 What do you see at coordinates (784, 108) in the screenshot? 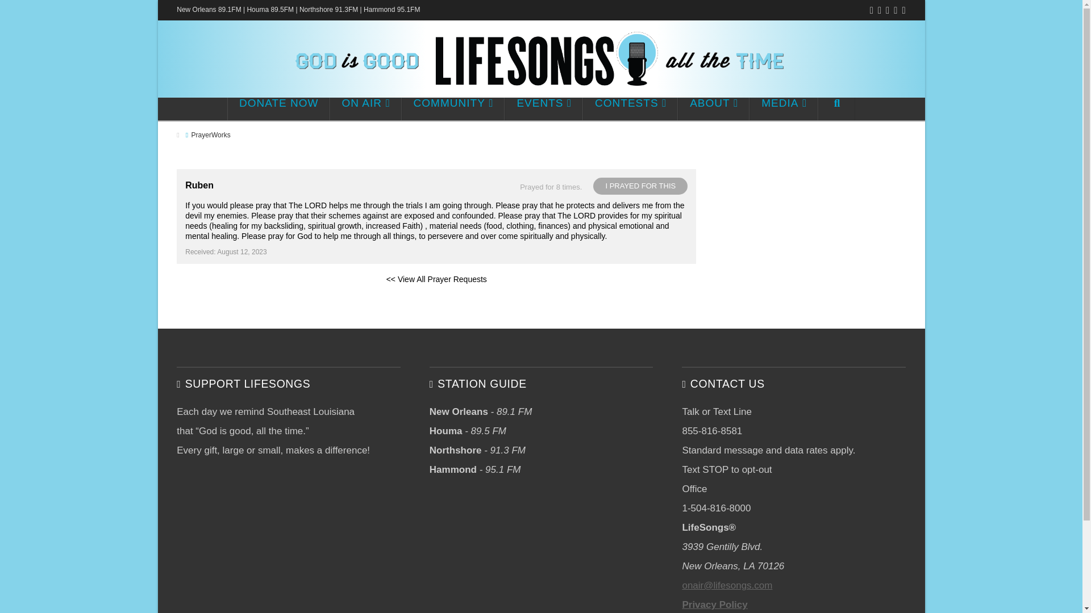
I see `MEDIA` at bounding box center [784, 108].